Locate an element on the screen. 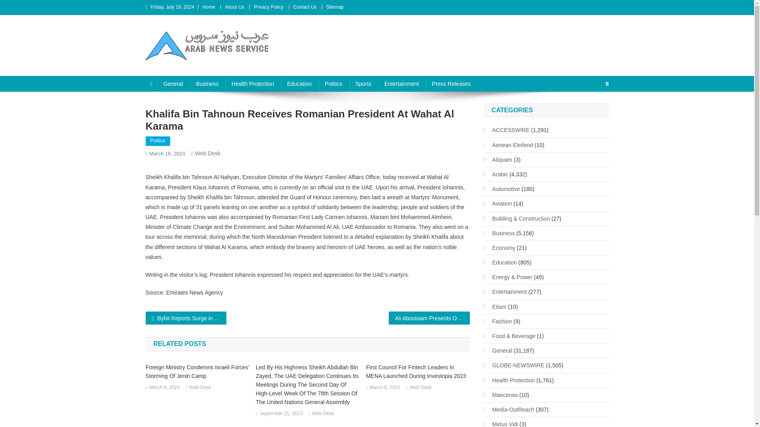 This screenshot has height=427, width=760. Politics is located at coordinates (333, 84).